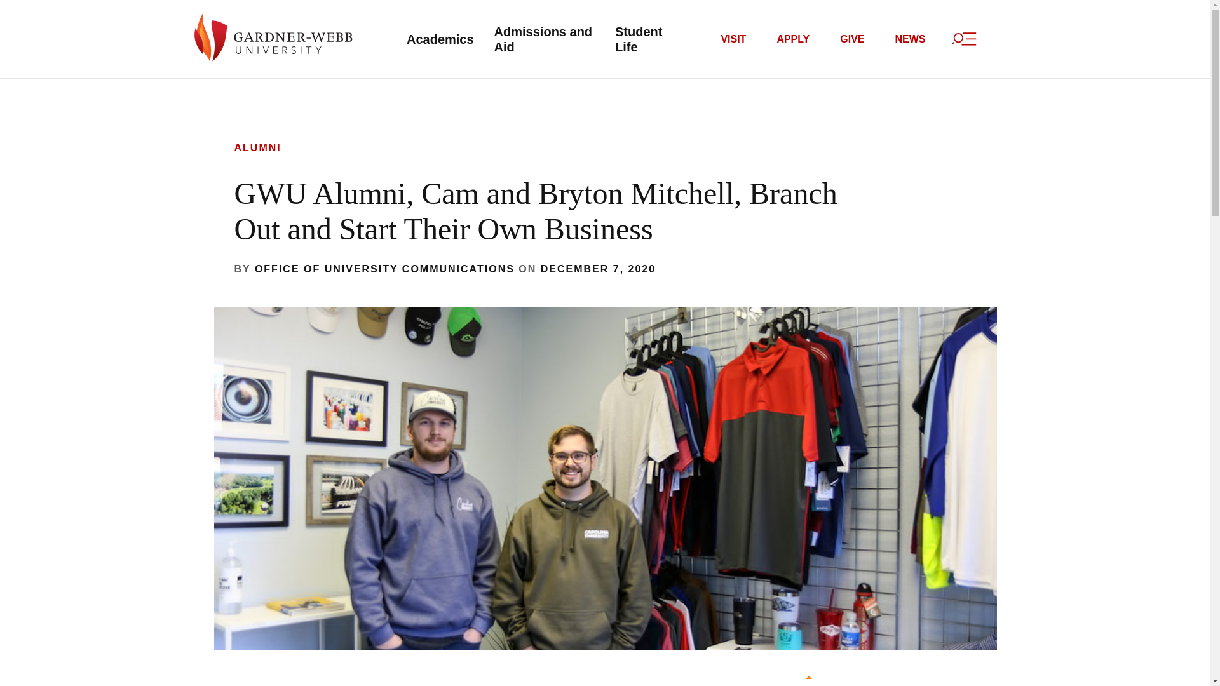  What do you see at coordinates (793, 39) in the screenshot?
I see `APPLY` at bounding box center [793, 39].